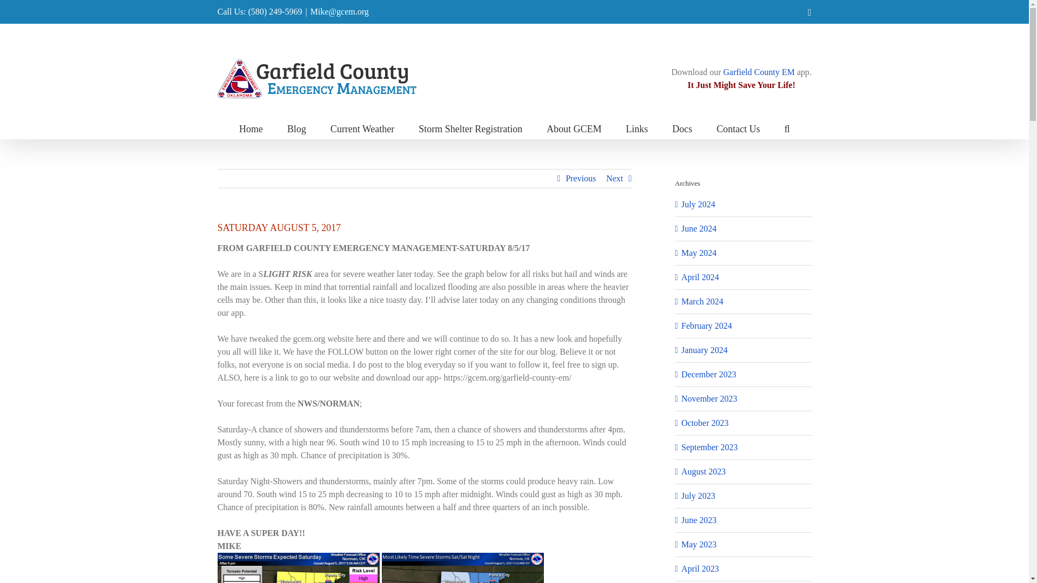 This screenshot has height=583, width=1037. What do you see at coordinates (251, 128) in the screenshot?
I see `Home` at bounding box center [251, 128].